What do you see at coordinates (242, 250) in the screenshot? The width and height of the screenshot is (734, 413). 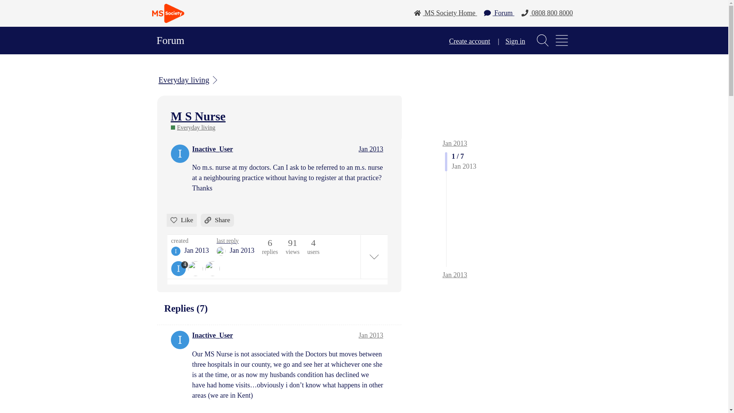 I see `30 Jan 2013 23:47` at bounding box center [242, 250].